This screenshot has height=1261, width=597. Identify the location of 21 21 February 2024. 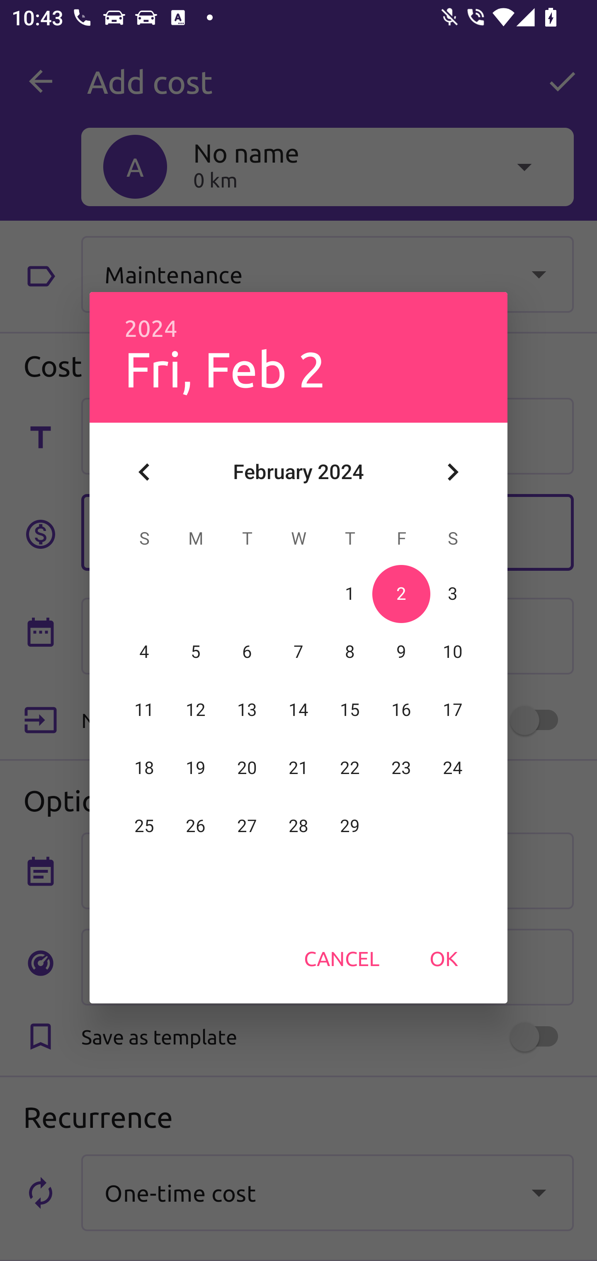
(298, 768).